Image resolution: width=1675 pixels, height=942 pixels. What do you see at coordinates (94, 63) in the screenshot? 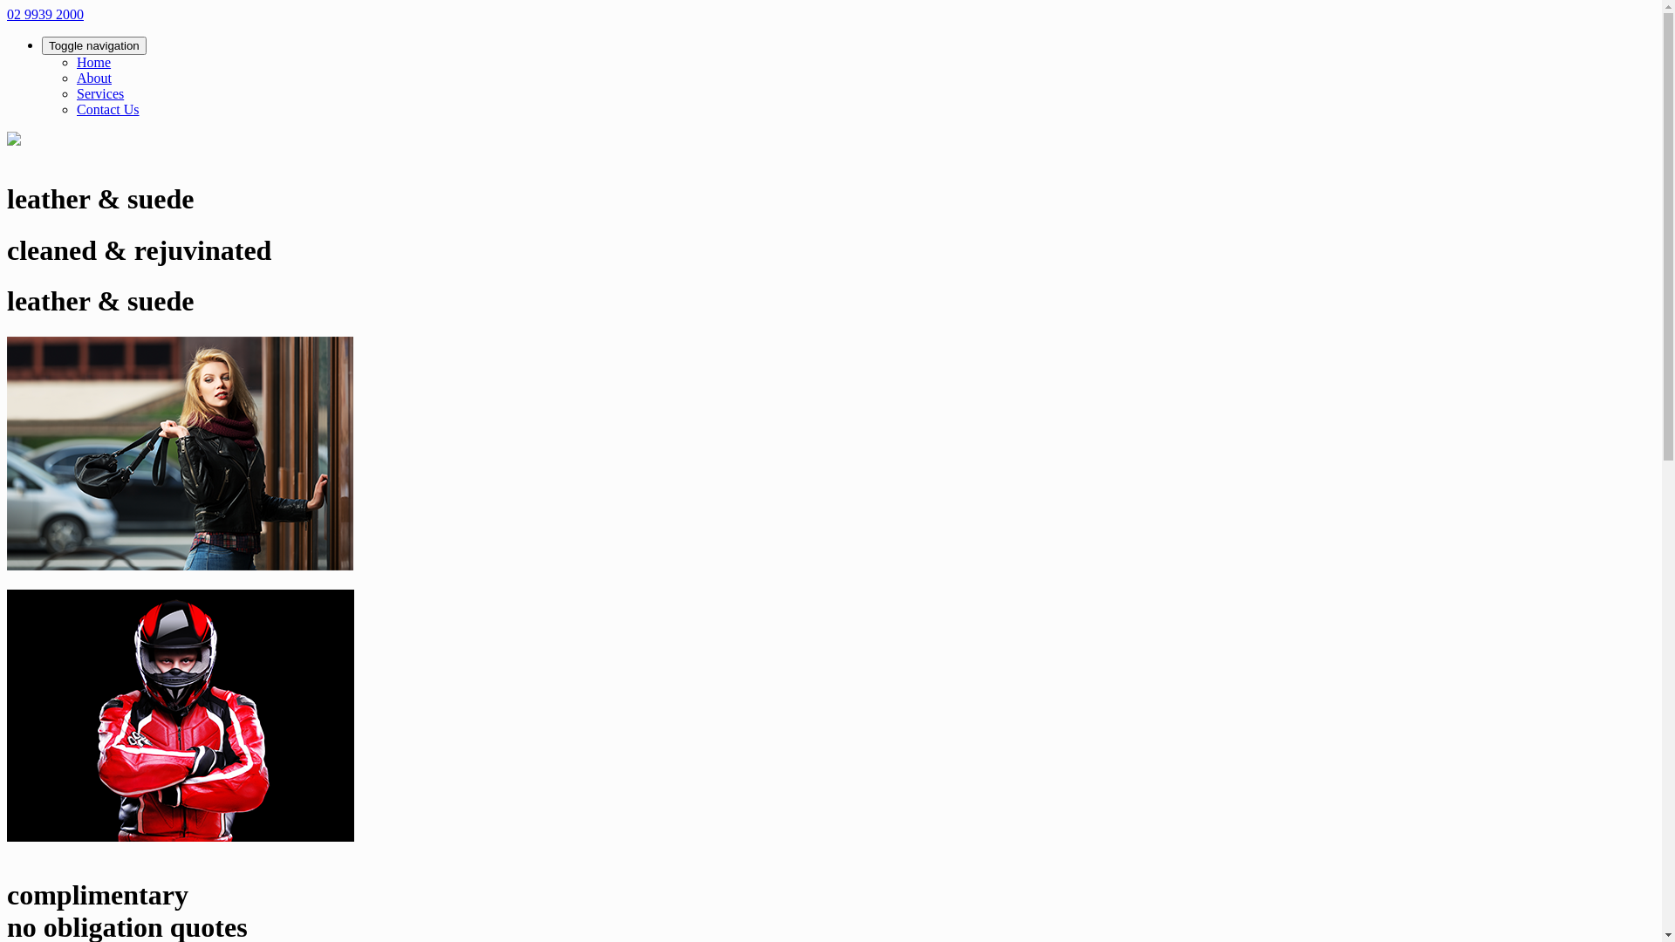
I see `Home` at bounding box center [94, 63].